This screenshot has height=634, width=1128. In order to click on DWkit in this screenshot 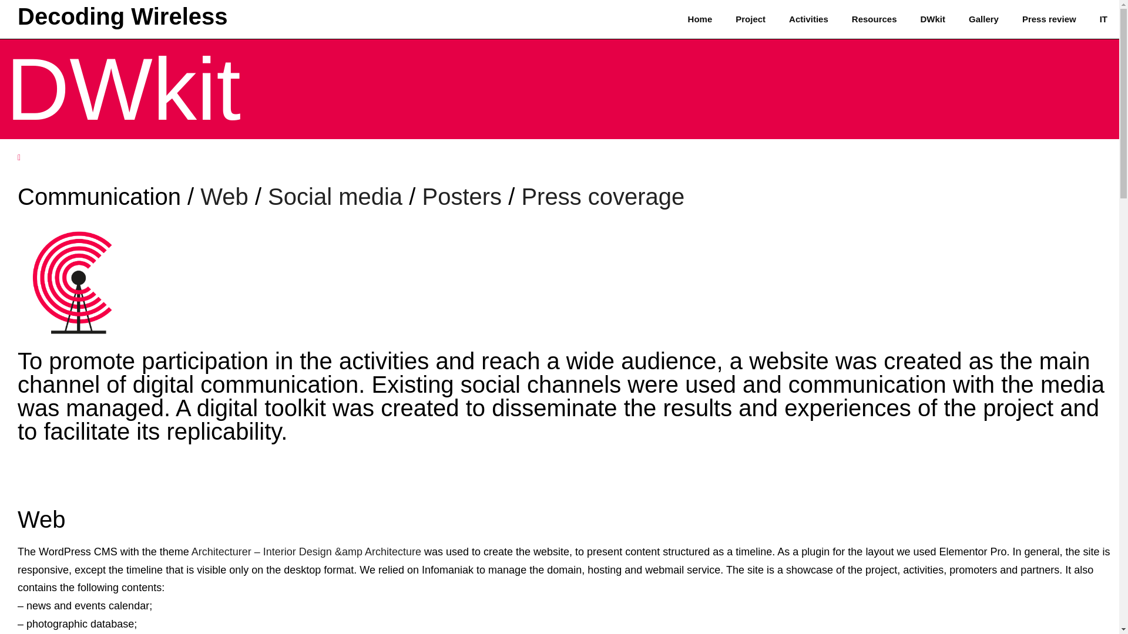, I will do `click(933, 19)`.